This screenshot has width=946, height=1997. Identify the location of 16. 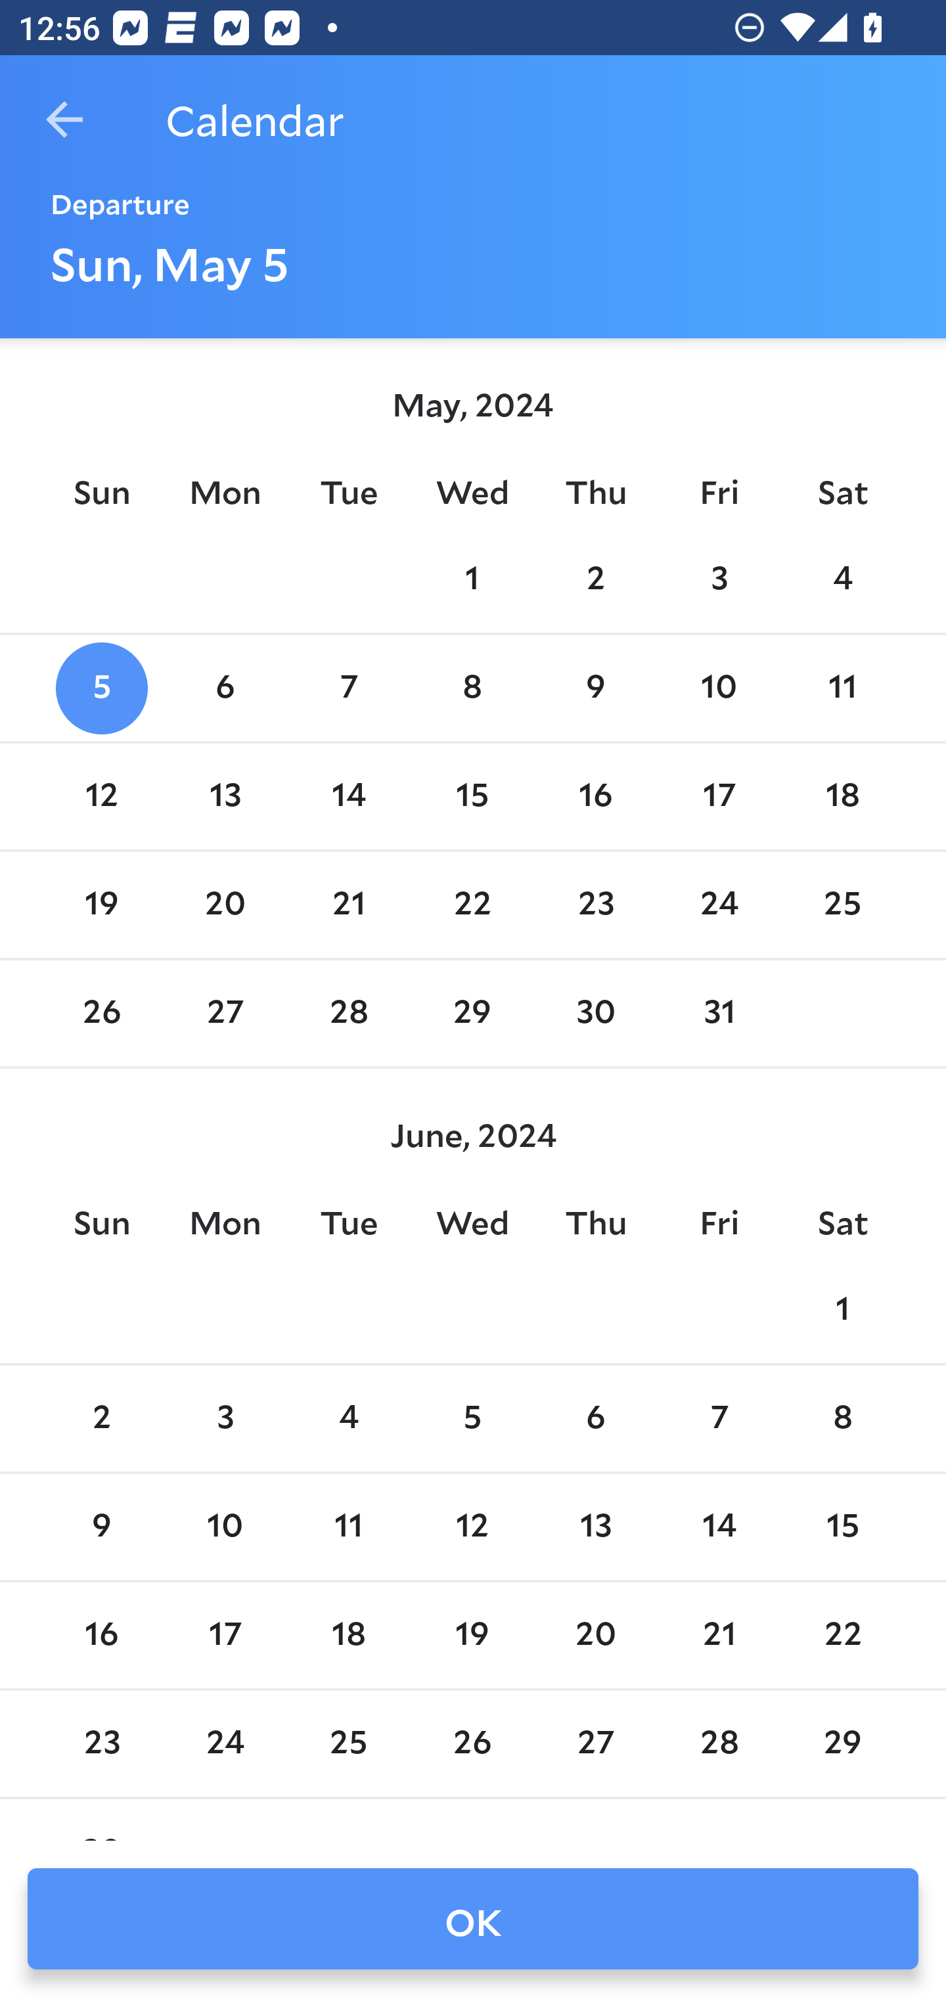
(595, 796).